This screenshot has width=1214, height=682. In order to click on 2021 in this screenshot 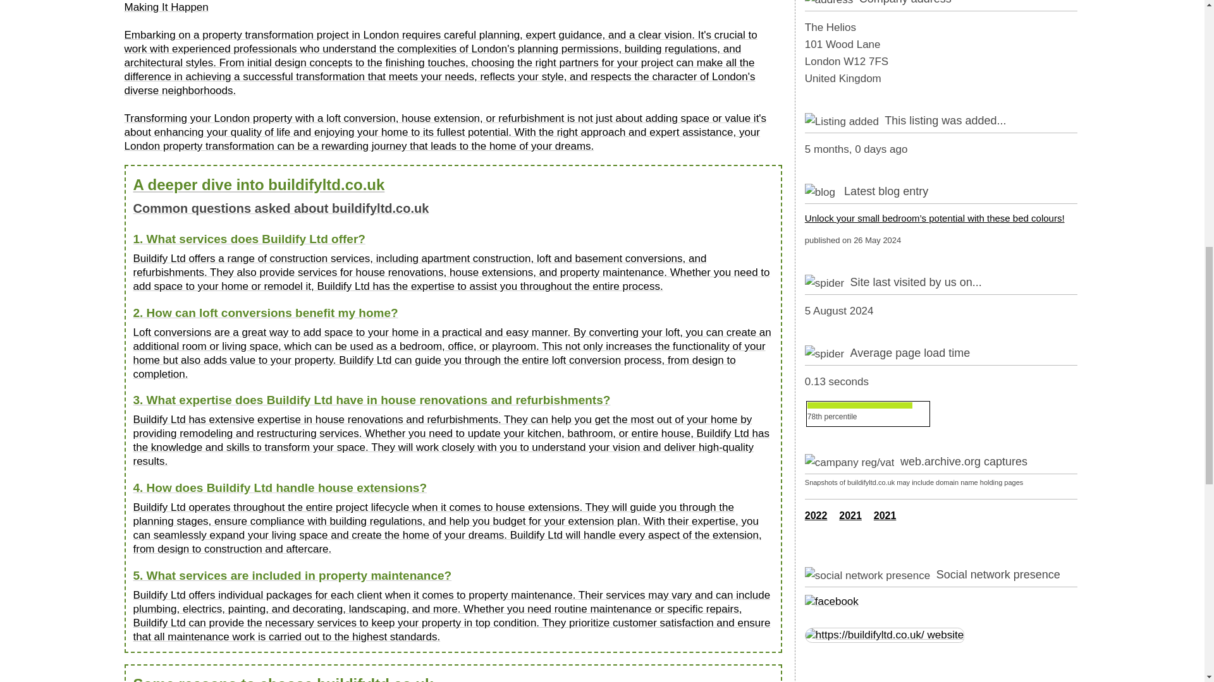, I will do `click(885, 515)`.